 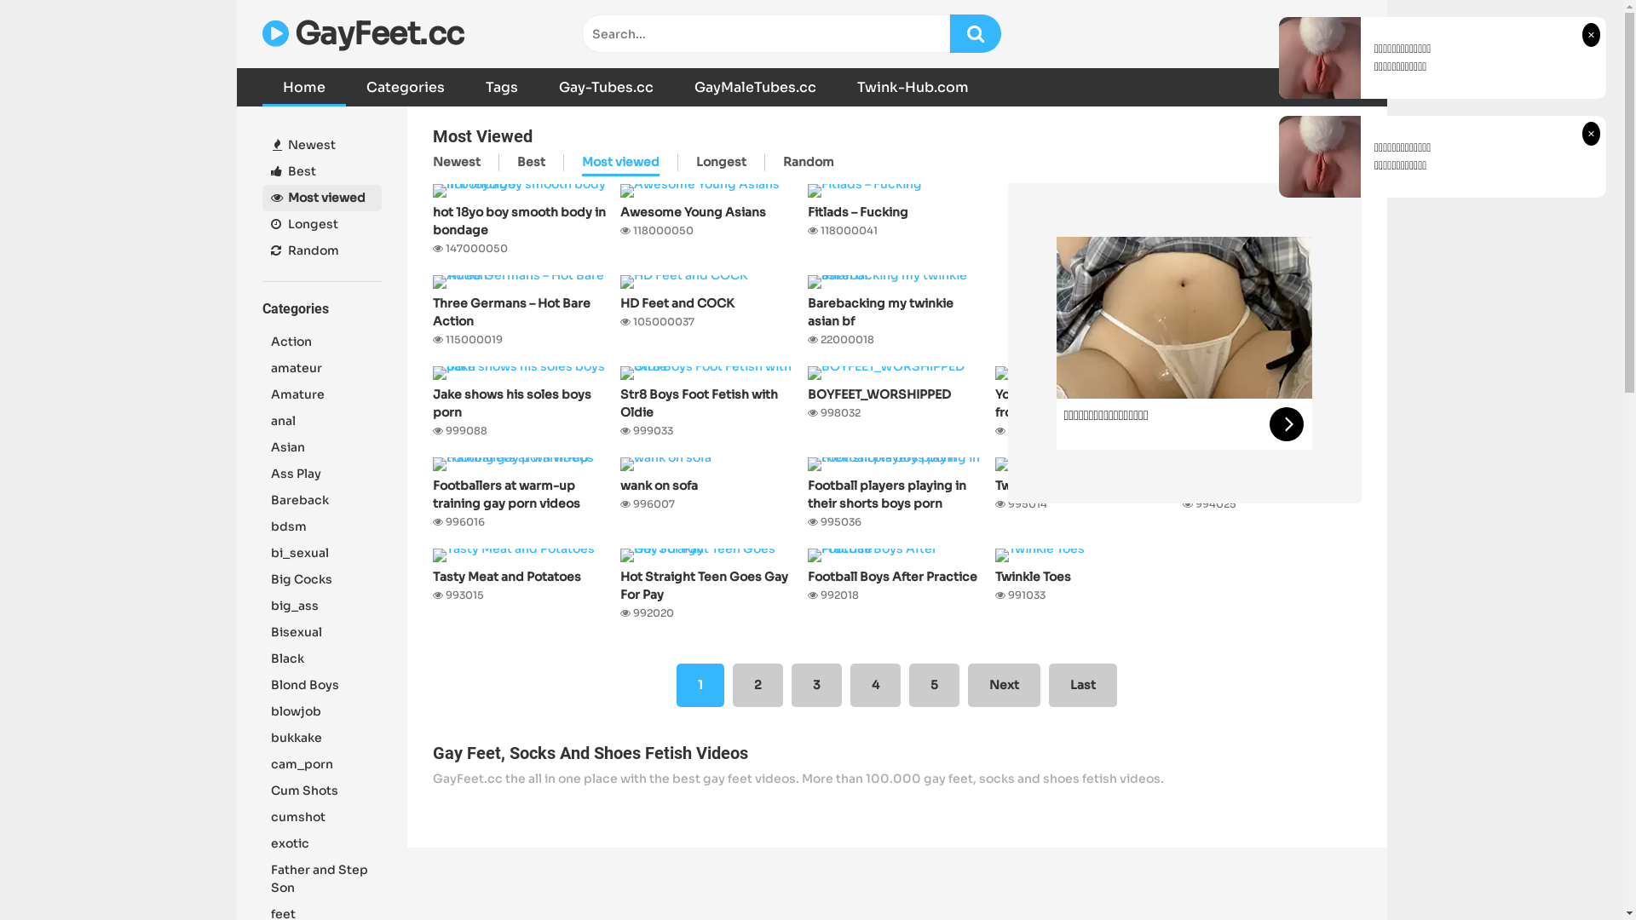 I want to click on exotic, so click(x=322, y=843).